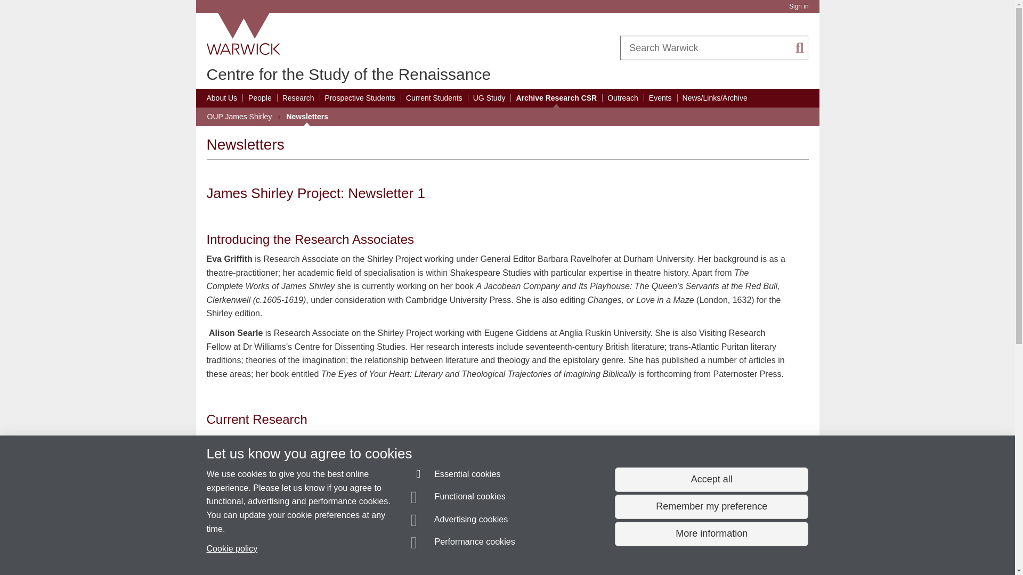 The height and width of the screenshot is (575, 1023). I want to click on Accept all functional, advertising and performance cookies, so click(711, 480).